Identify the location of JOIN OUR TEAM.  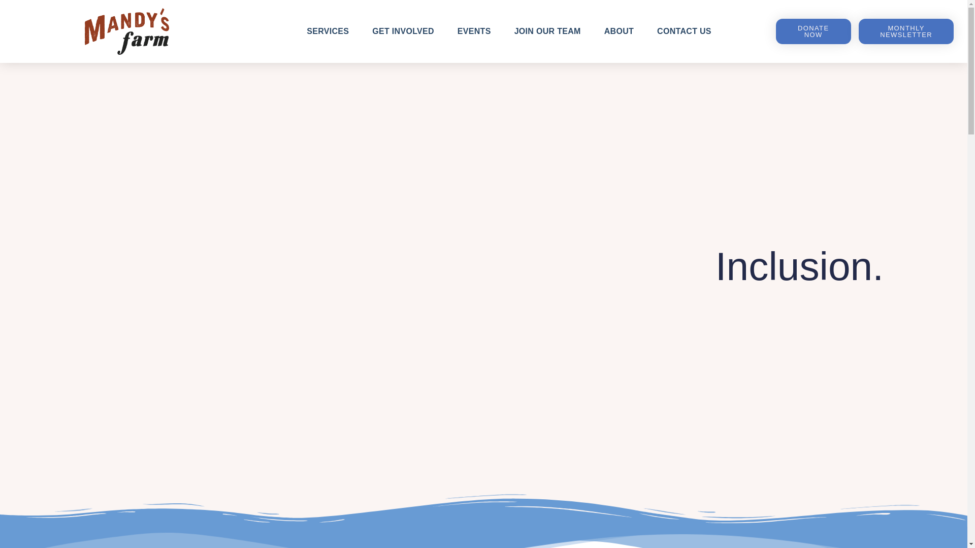
(547, 31).